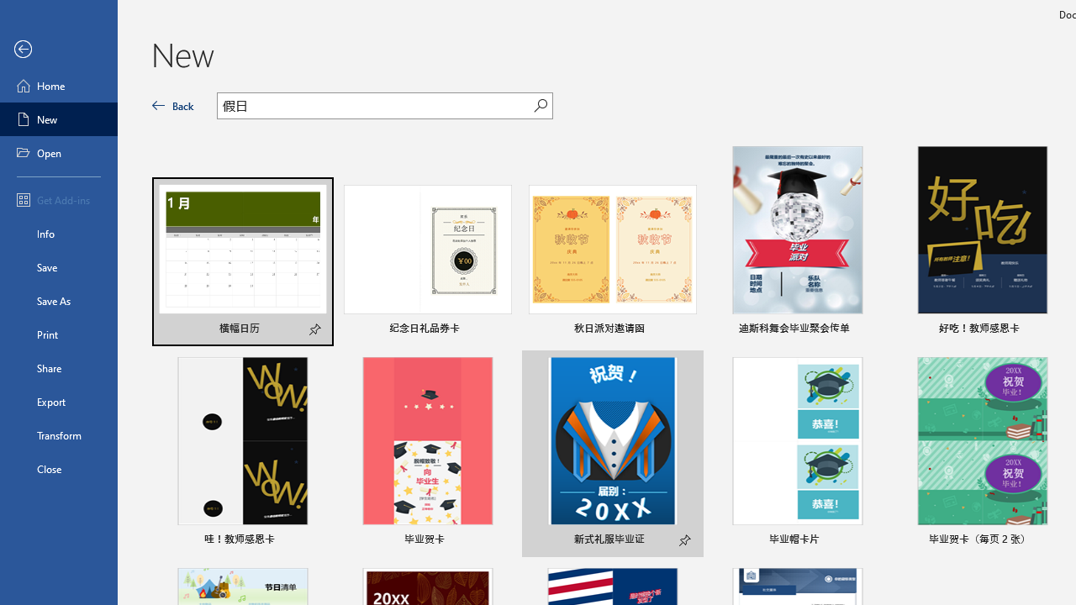  I want to click on Back, so click(59, 50).